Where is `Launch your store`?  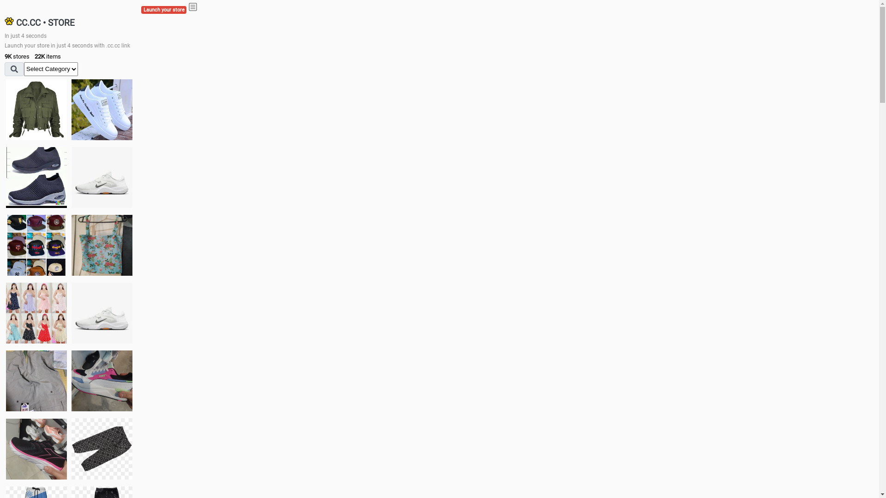 Launch your store is located at coordinates (164, 10).